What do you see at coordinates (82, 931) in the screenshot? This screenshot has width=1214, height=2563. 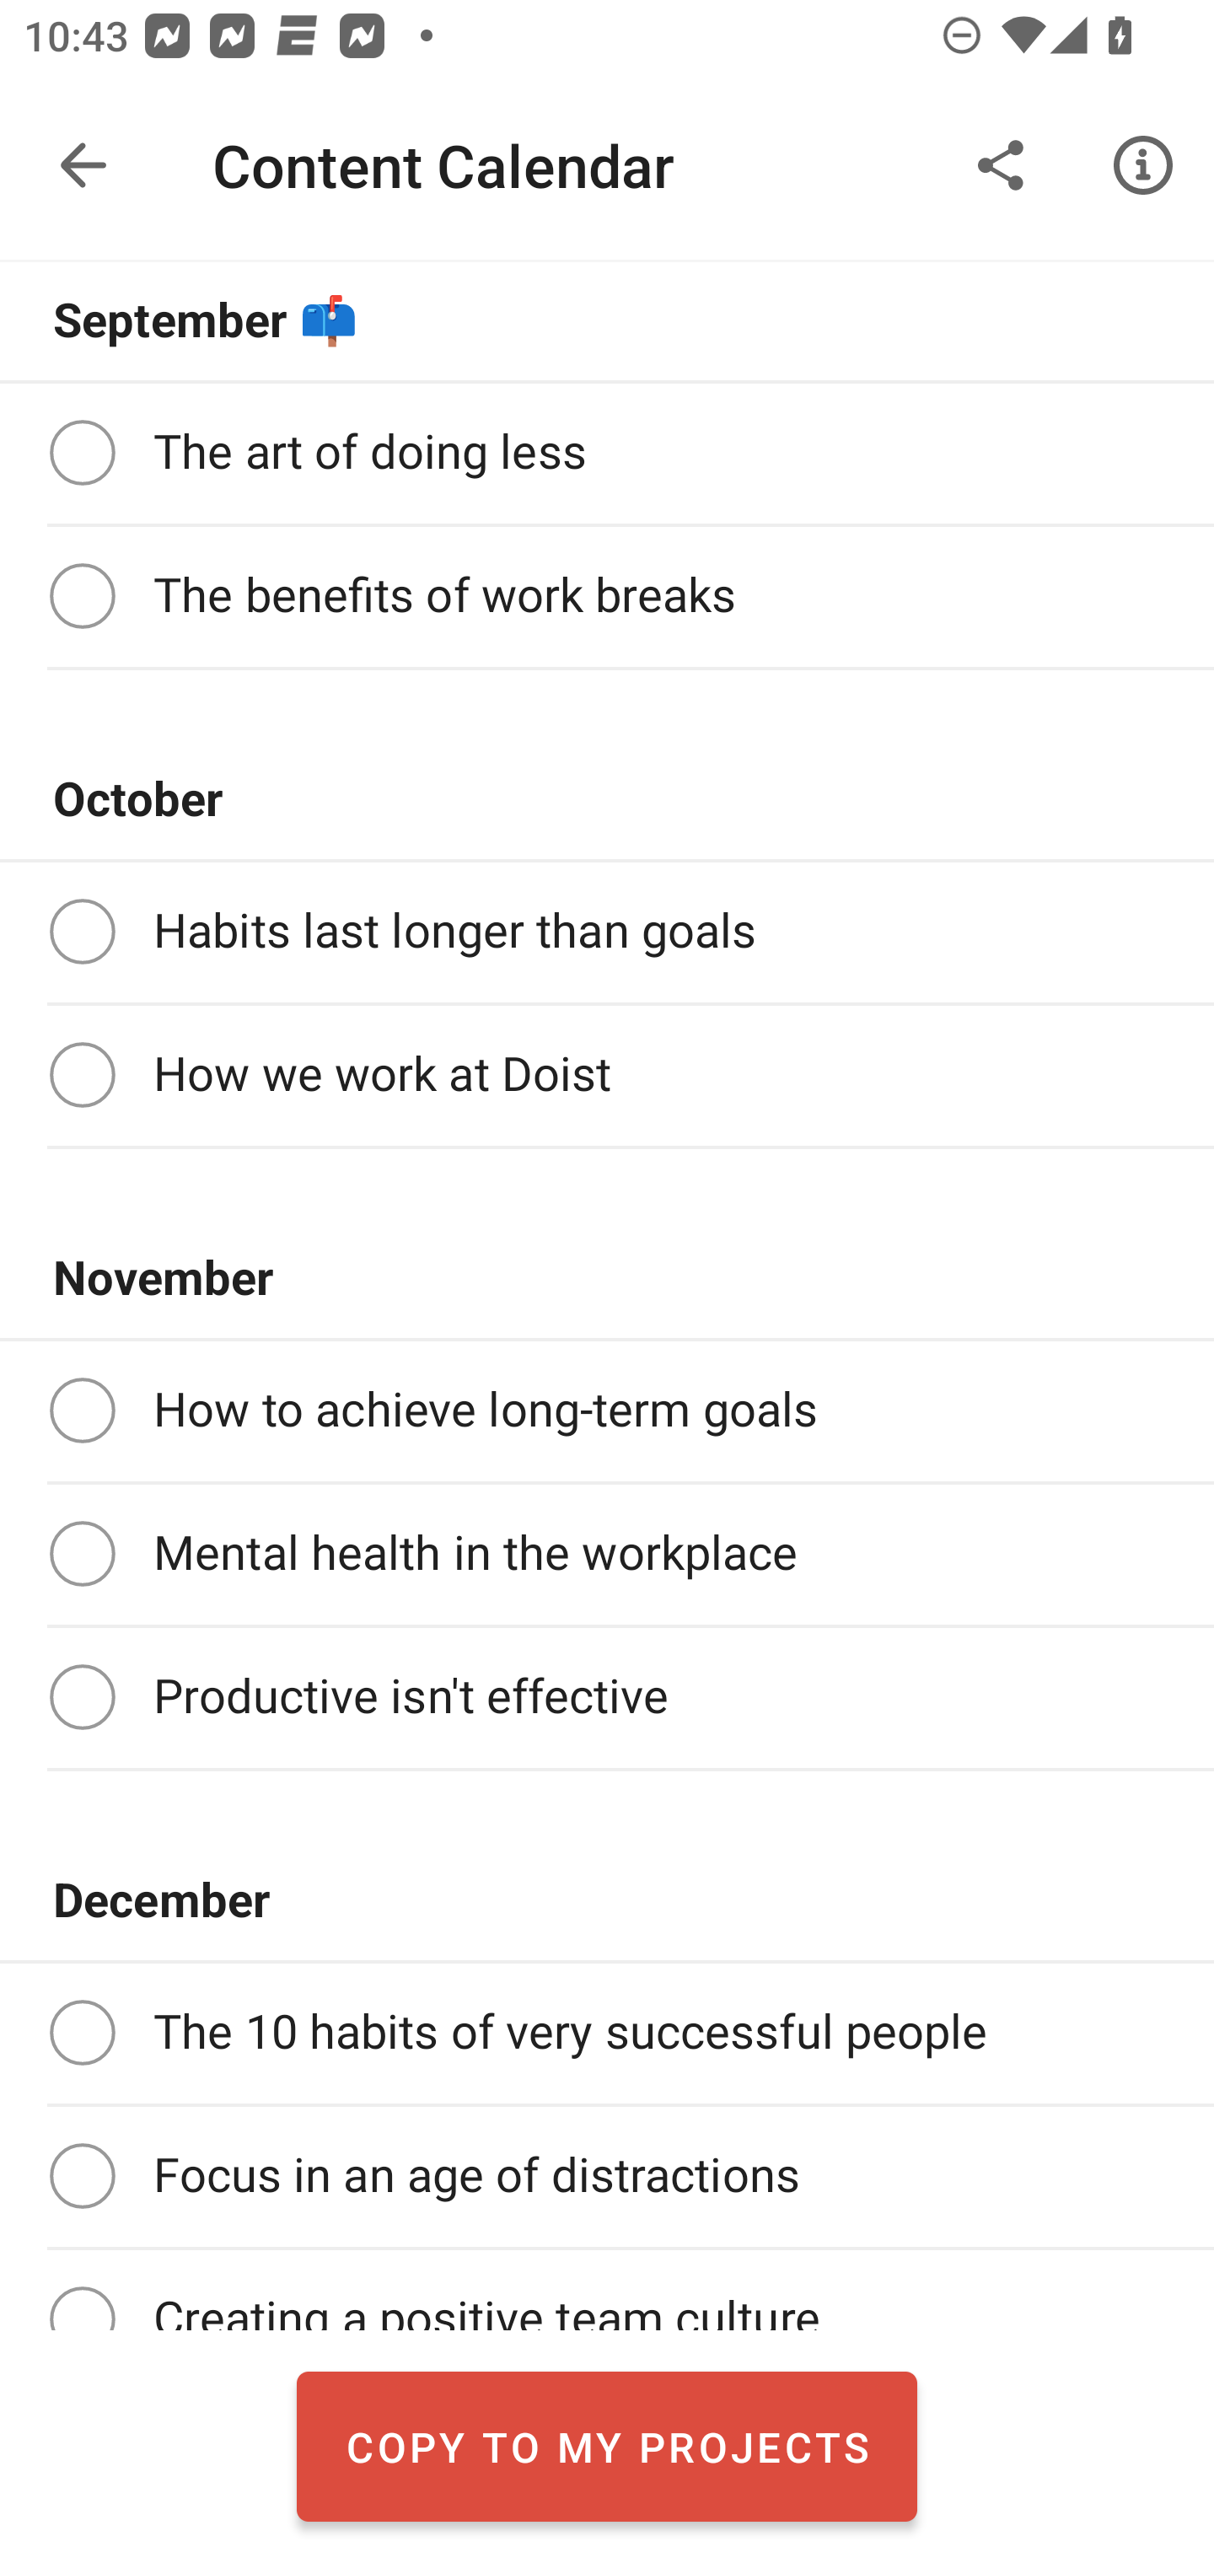 I see `Complete` at bounding box center [82, 931].